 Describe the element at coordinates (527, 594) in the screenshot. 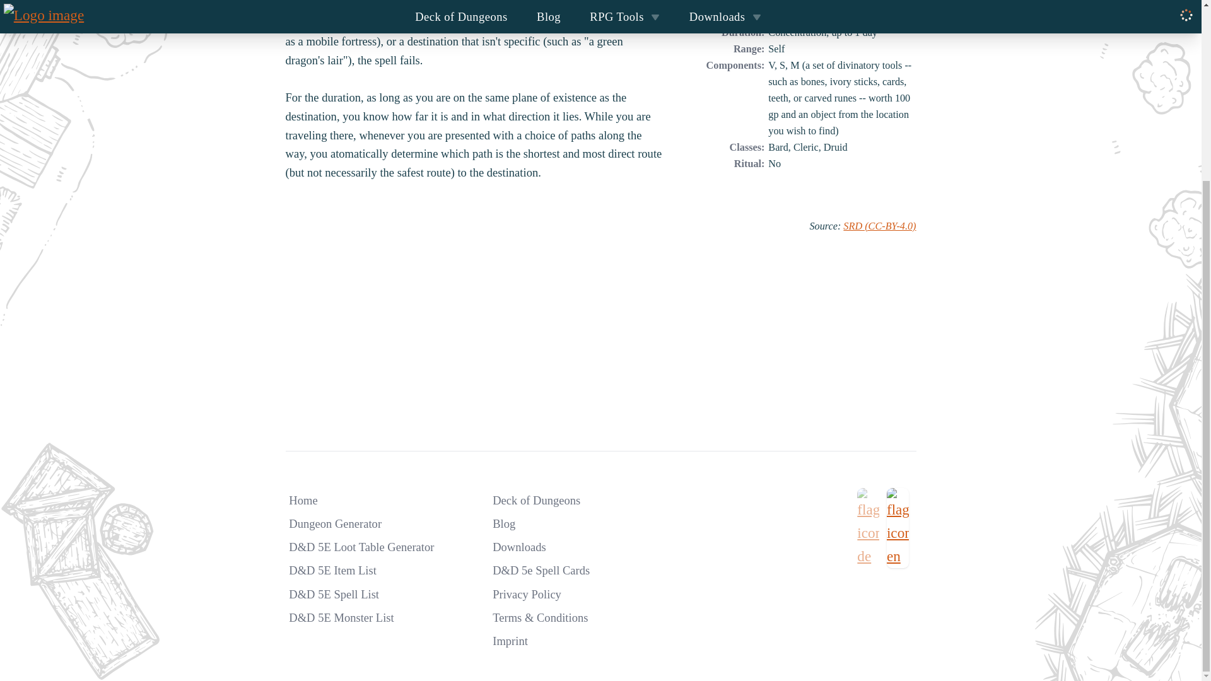

I see `Privacy Policy` at that location.